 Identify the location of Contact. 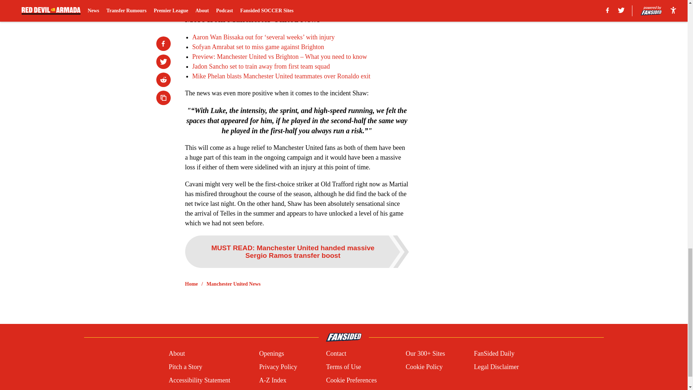
(336, 353).